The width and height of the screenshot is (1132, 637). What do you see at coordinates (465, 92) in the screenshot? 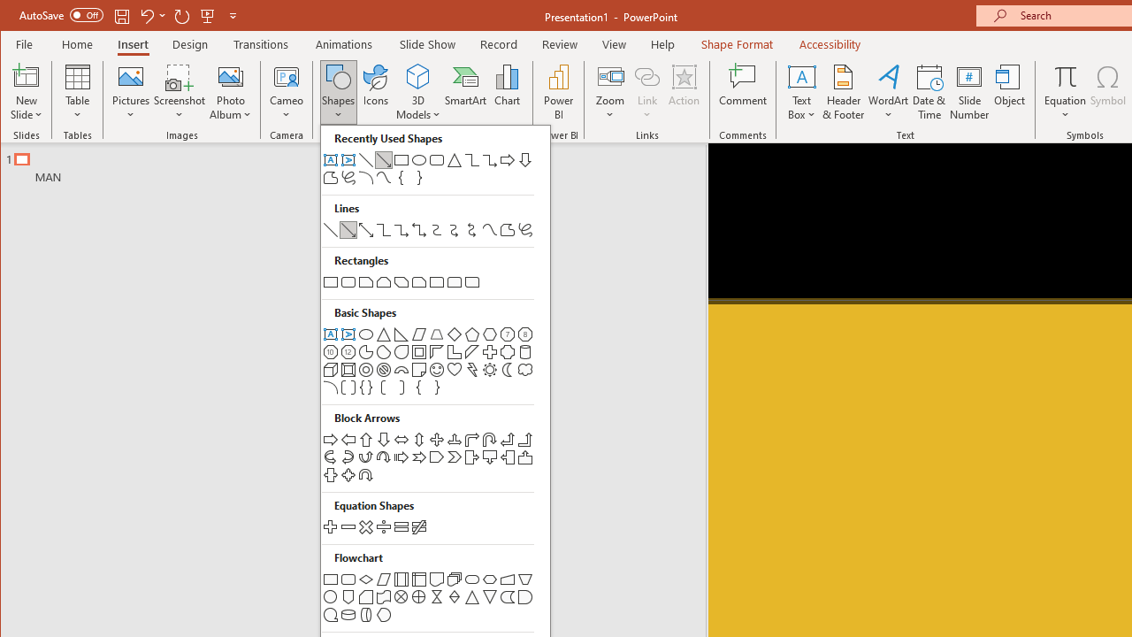
I see `SmartArt...` at bounding box center [465, 92].